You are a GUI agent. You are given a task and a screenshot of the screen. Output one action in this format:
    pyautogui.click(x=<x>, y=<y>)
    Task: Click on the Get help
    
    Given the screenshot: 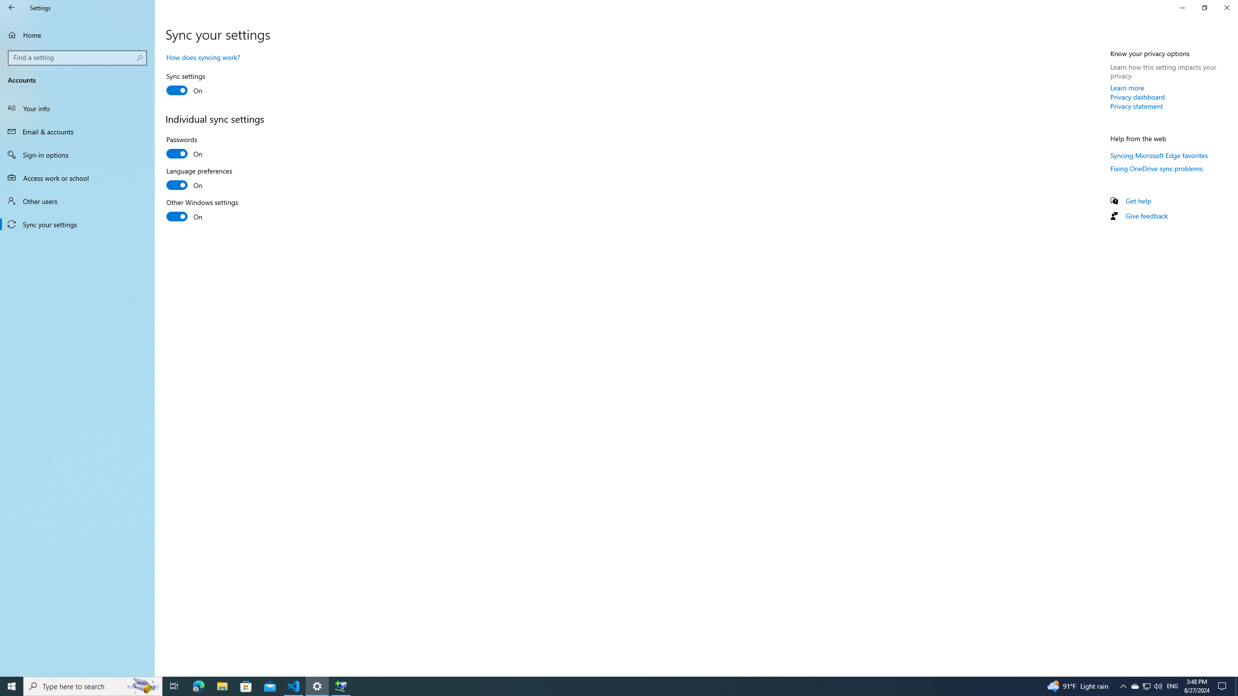 What is the action you would take?
    pyautogui.click(x=1138, y=201)
    